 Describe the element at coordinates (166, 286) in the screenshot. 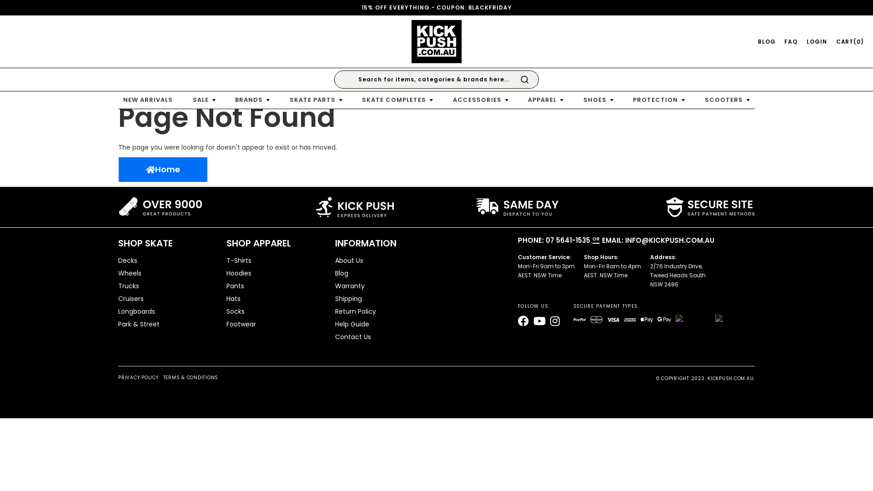

I see `Trucks` at that location.